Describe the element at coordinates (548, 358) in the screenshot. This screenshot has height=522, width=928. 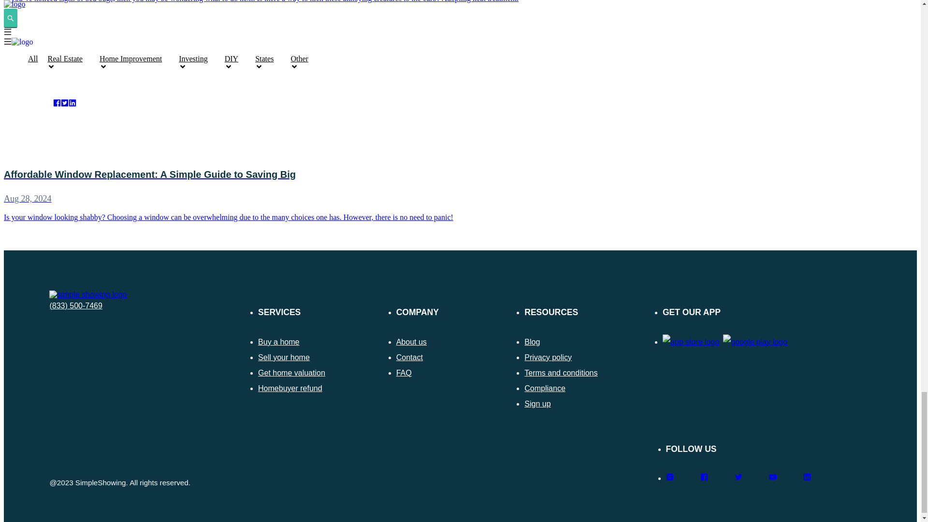
I see `Privacy policy` at that location.